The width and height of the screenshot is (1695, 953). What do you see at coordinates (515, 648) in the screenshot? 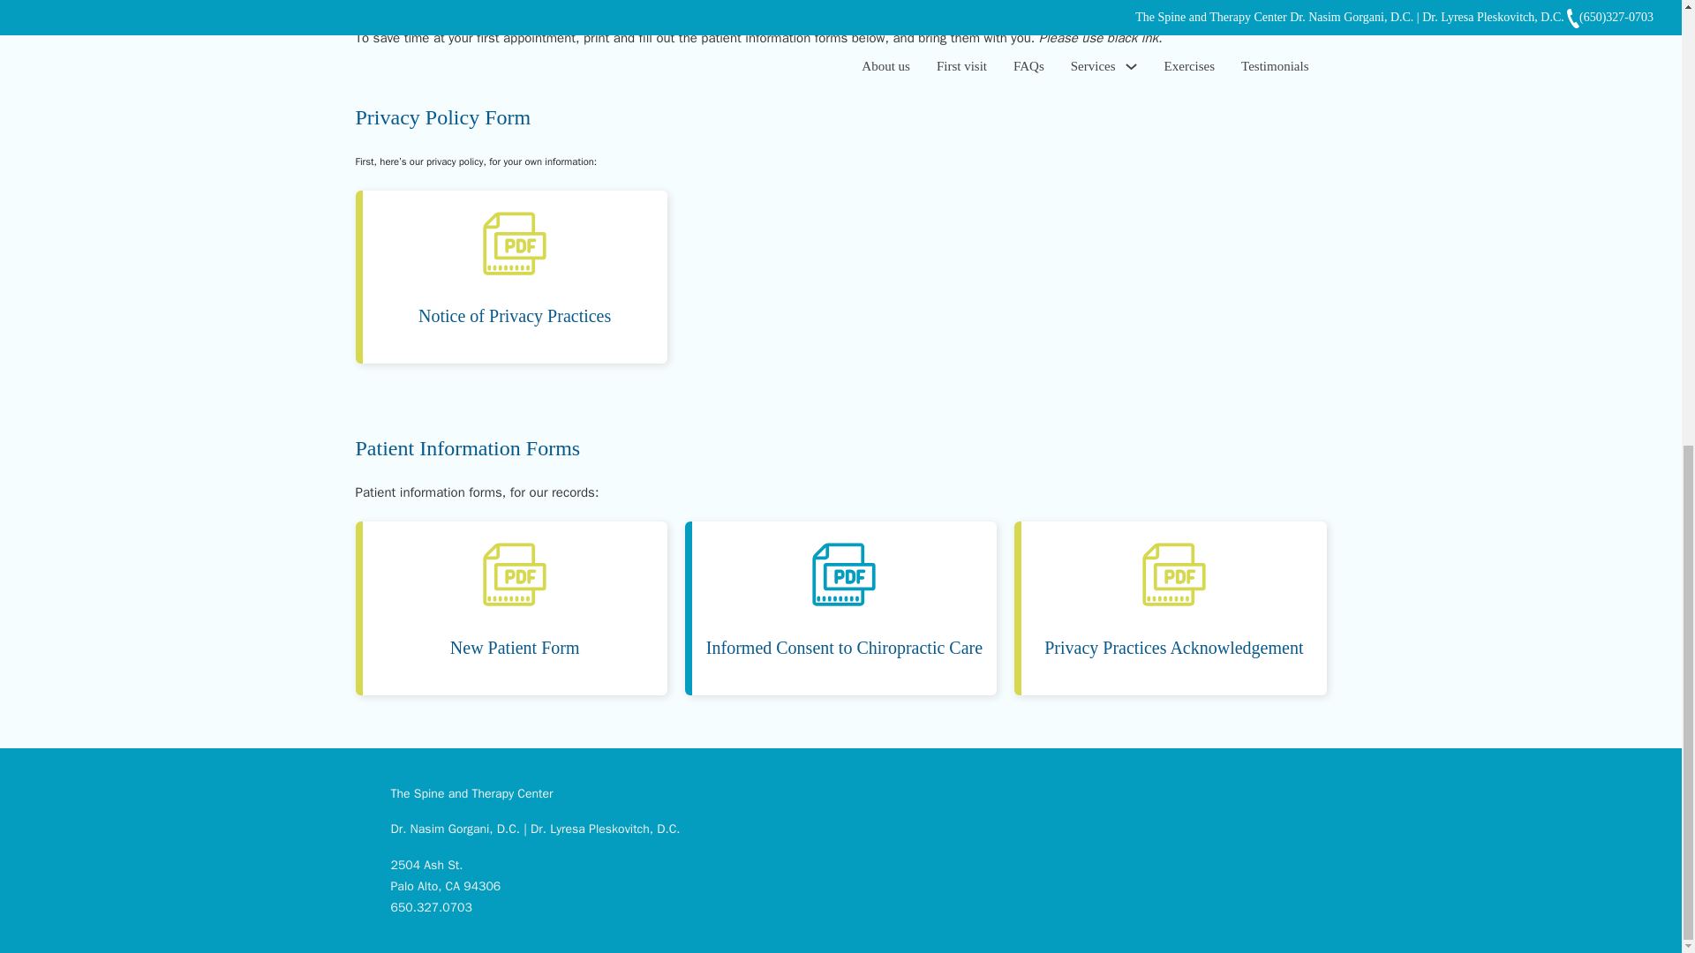
I see `New Patient Form` at bounding box center [515, 648].